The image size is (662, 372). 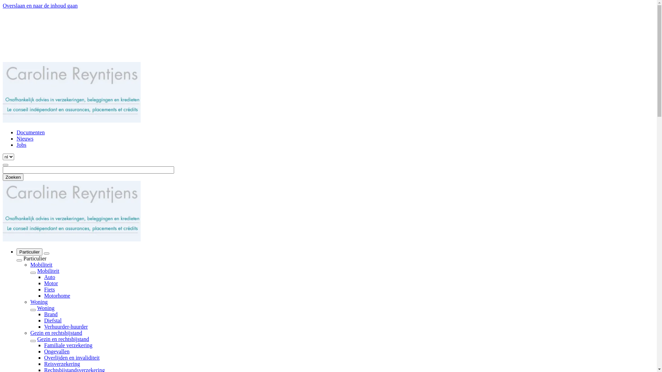 I want to click on Zoeken, so click(x=13, y=177).